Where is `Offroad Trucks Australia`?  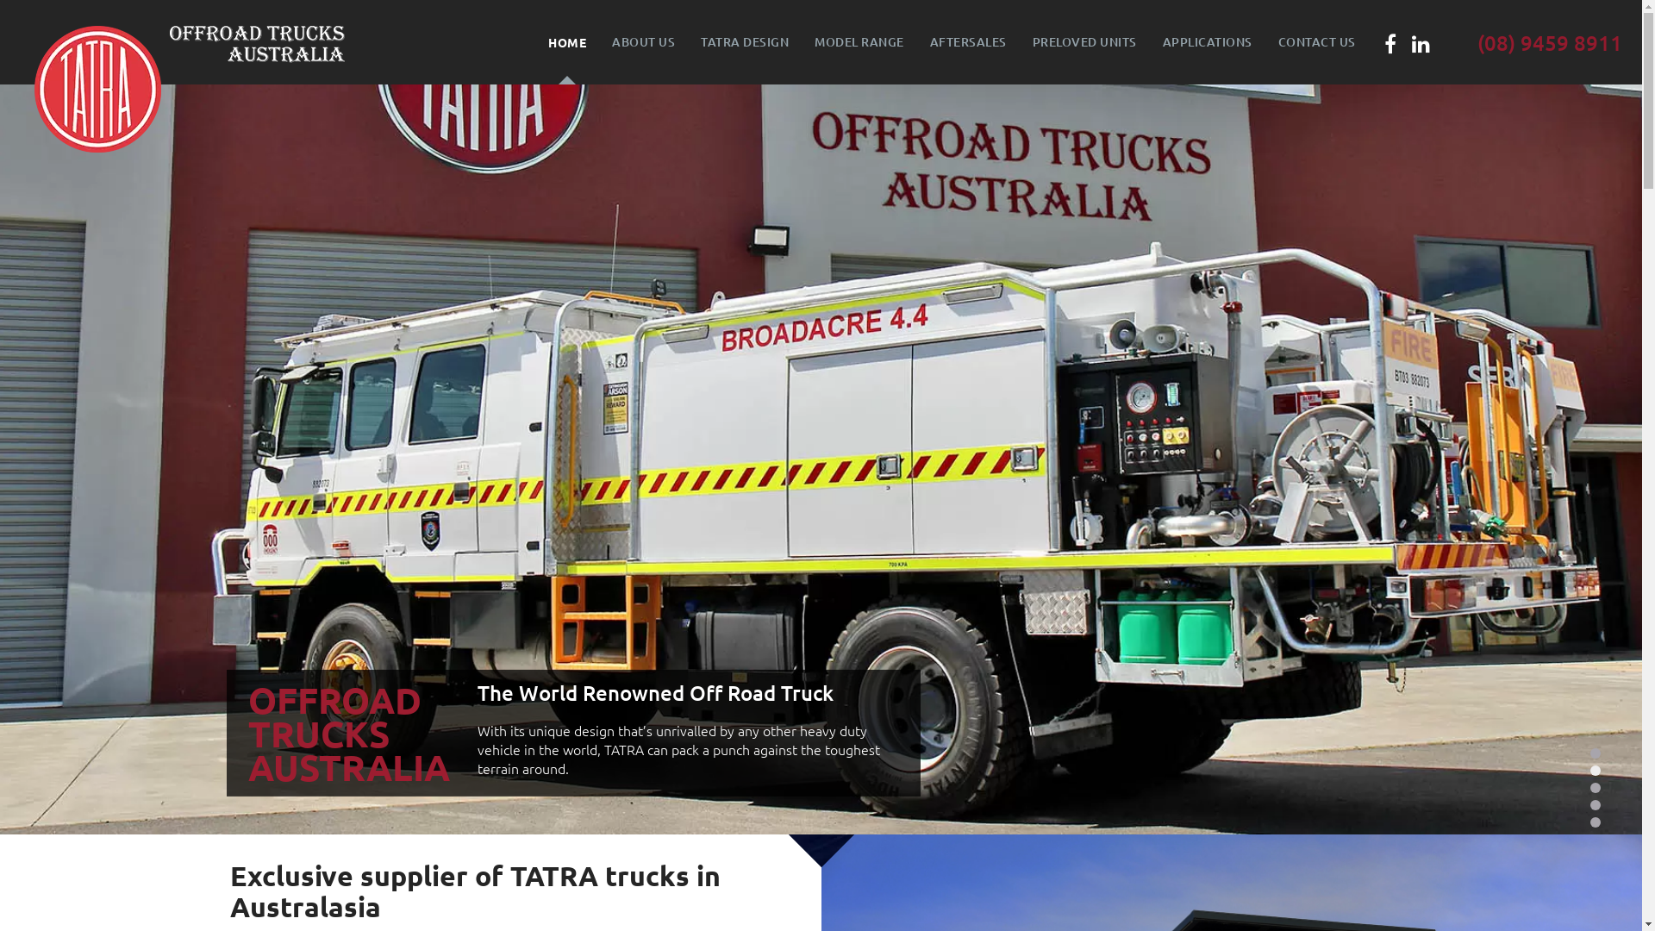
Offroad Trucks Australia is located at coordinates (257, 42).